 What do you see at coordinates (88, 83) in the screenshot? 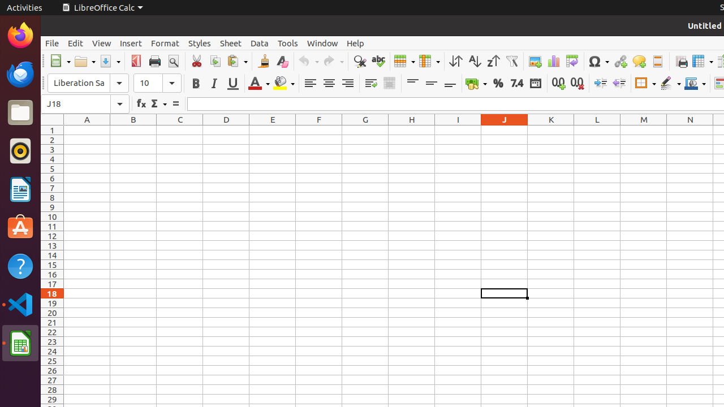
I see `Font Name` at bounding box center [88, 83].